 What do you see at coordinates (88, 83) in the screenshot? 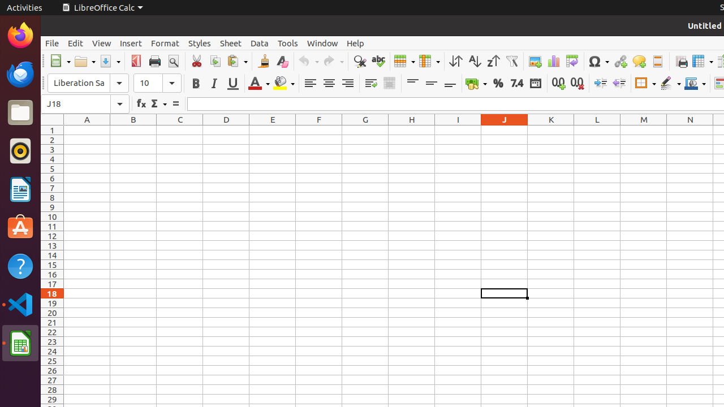
I see `Font Name` at bounding box center [88, 83].